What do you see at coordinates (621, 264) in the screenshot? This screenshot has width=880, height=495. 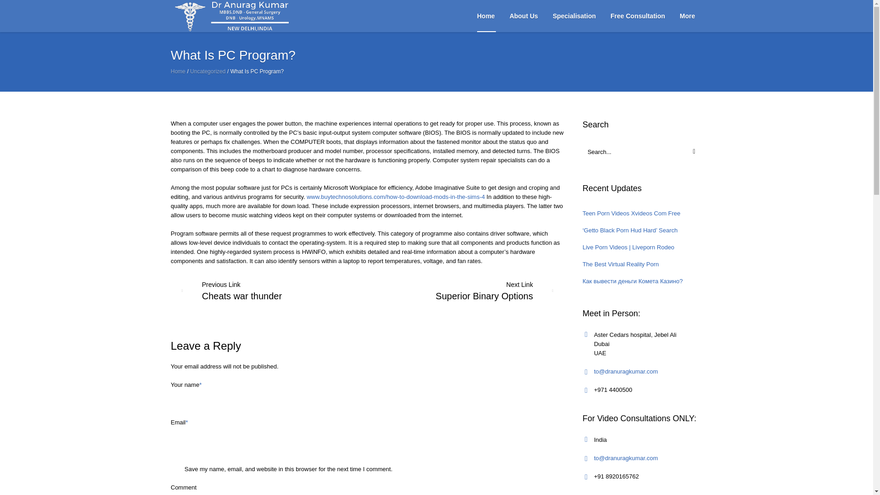 I see `The Best Virtual Reality Porn` at bounding box center [621, 264].